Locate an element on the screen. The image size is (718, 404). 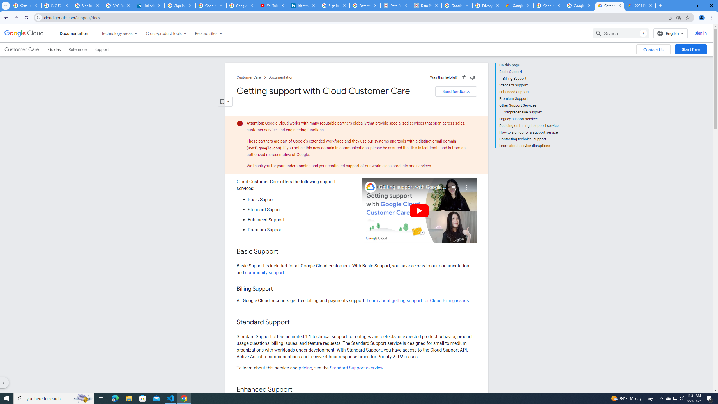
Photo image of Google Cloud Tech is located at coordinates (370, 187).